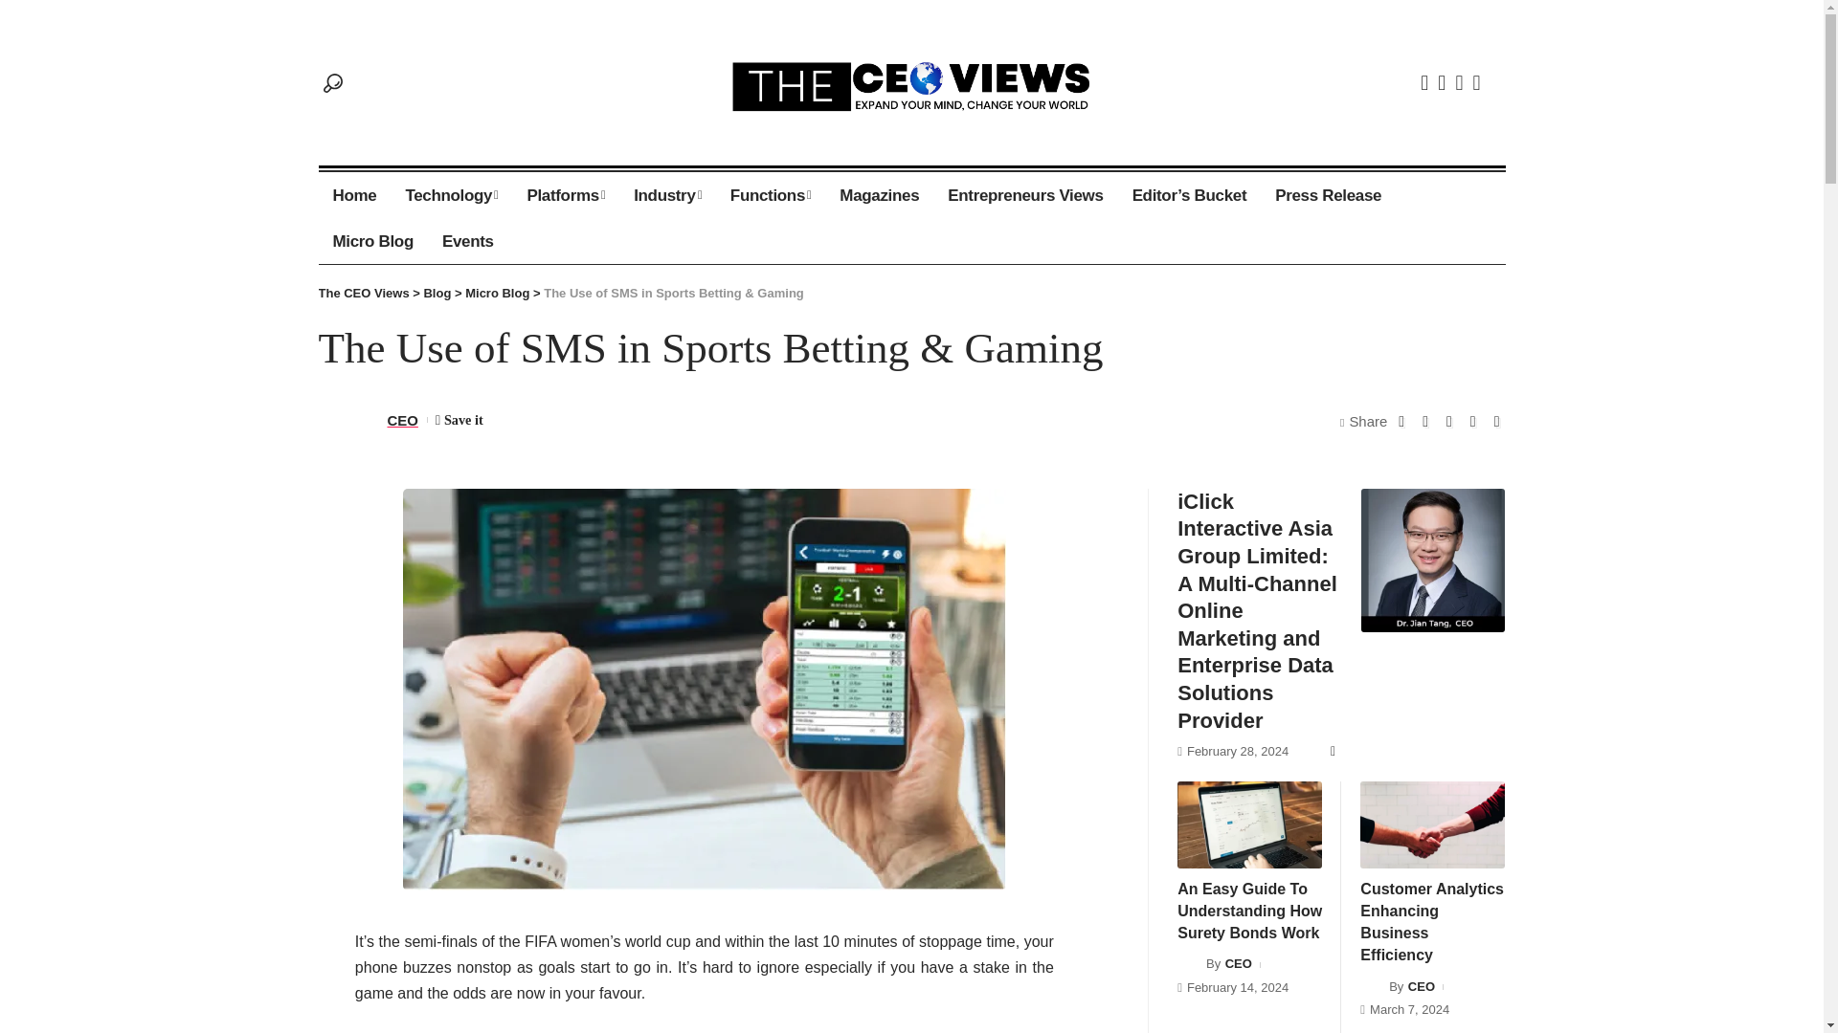 The width and height of the screenshot is (1838, 1033). I want to click on Home, so click(354, 195).